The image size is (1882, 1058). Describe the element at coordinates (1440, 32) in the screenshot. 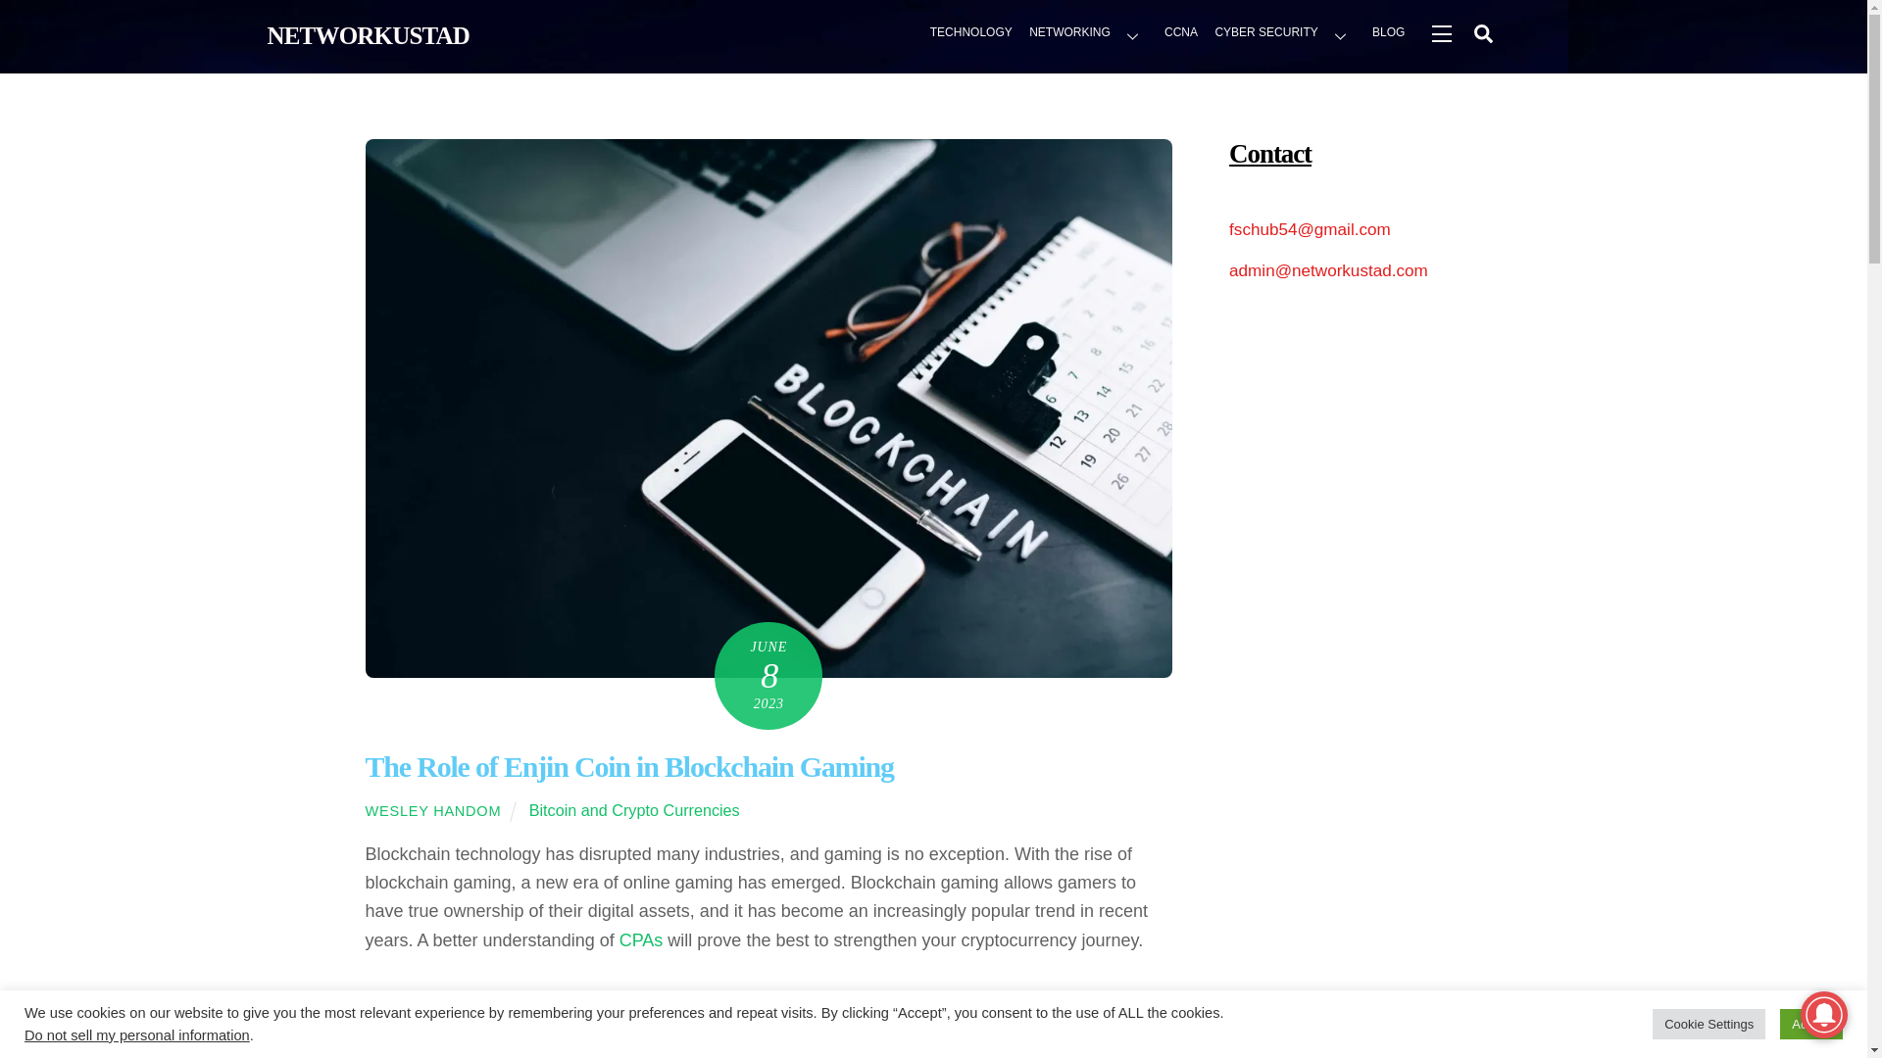

I see `WIDGETS` at that location.